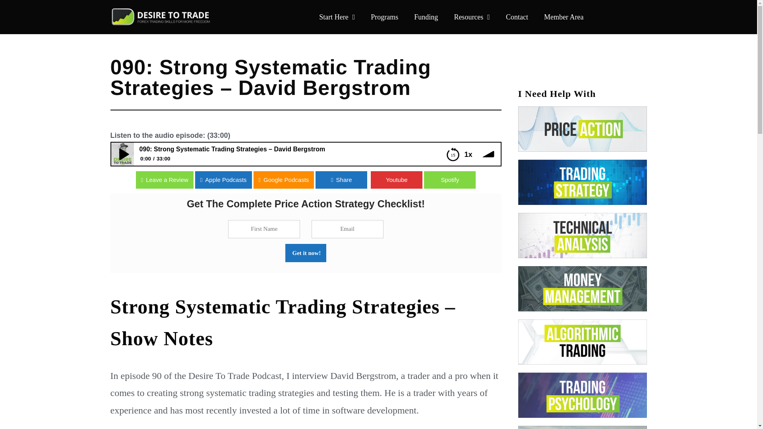 The height and width of the screenshot is (429, 763). I want to click on Apple Podcasts, so click(250, 180).